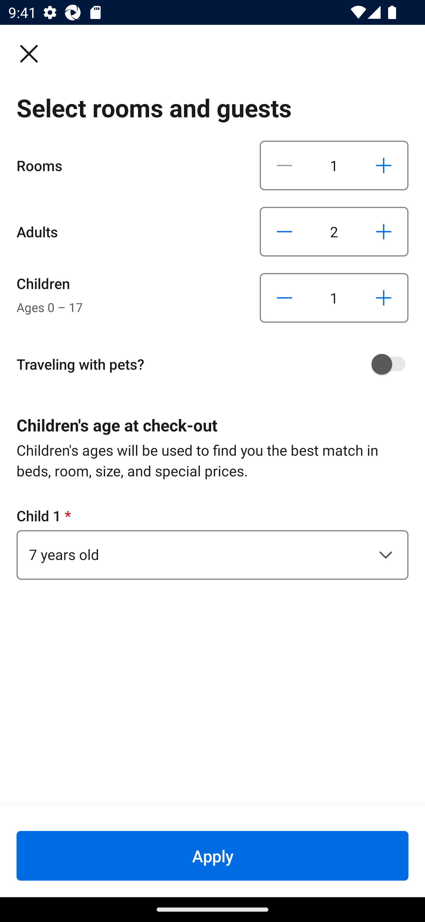  I want to click on Apply, so click(212, 856).